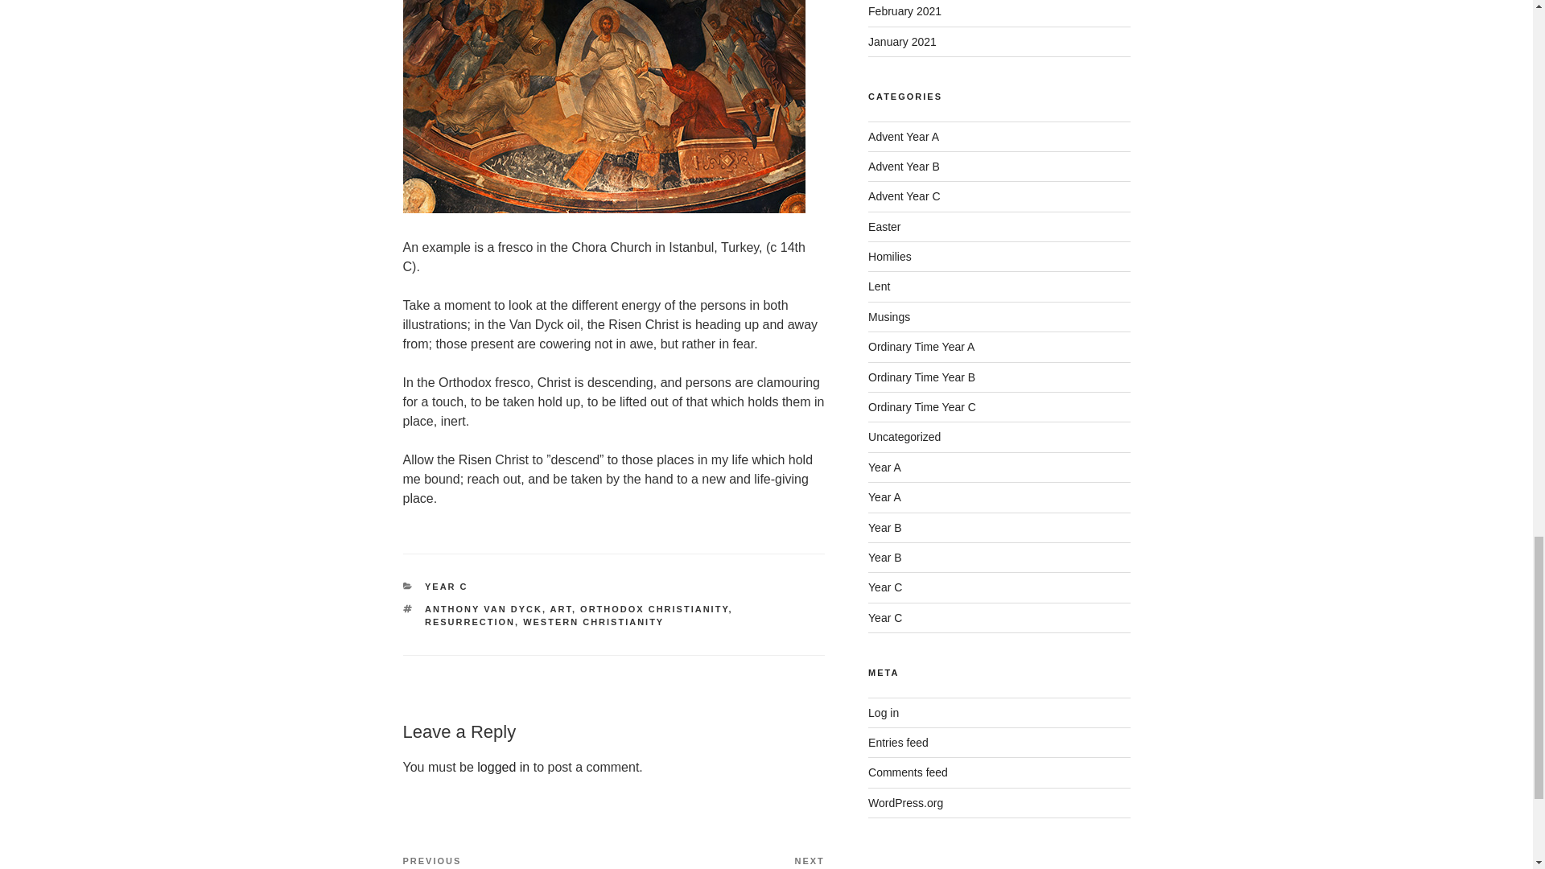  Describe the element at coordinates (560, 608) in the screenshot. I see `ART` at that location.